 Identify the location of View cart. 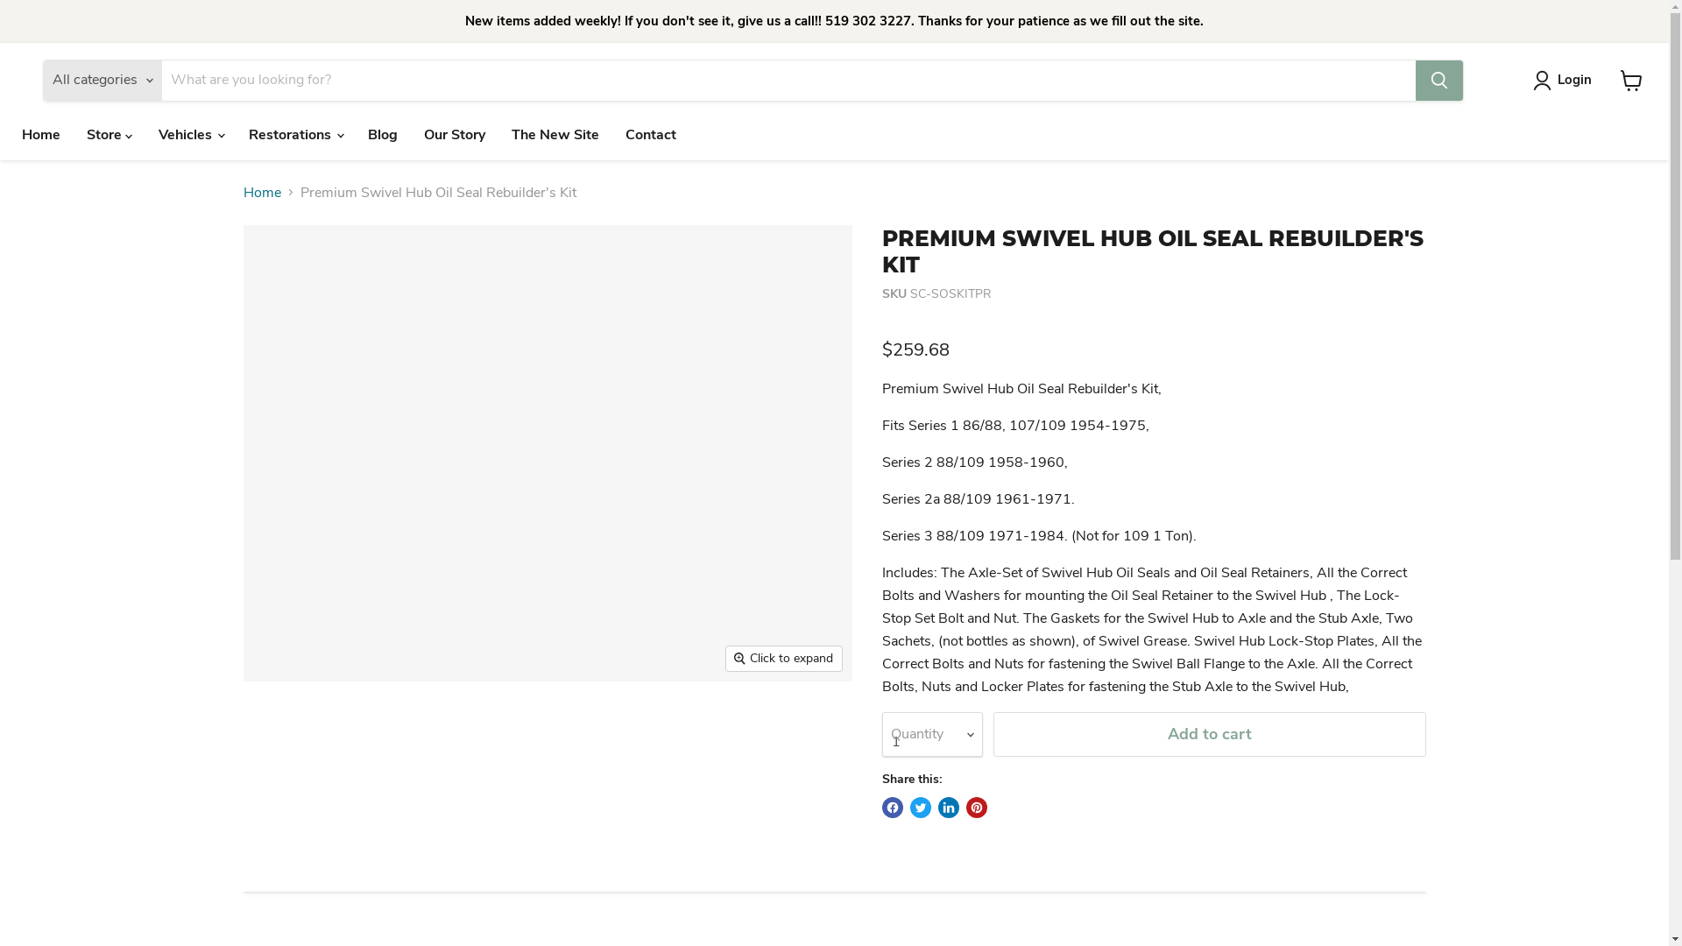
(1631, 81).